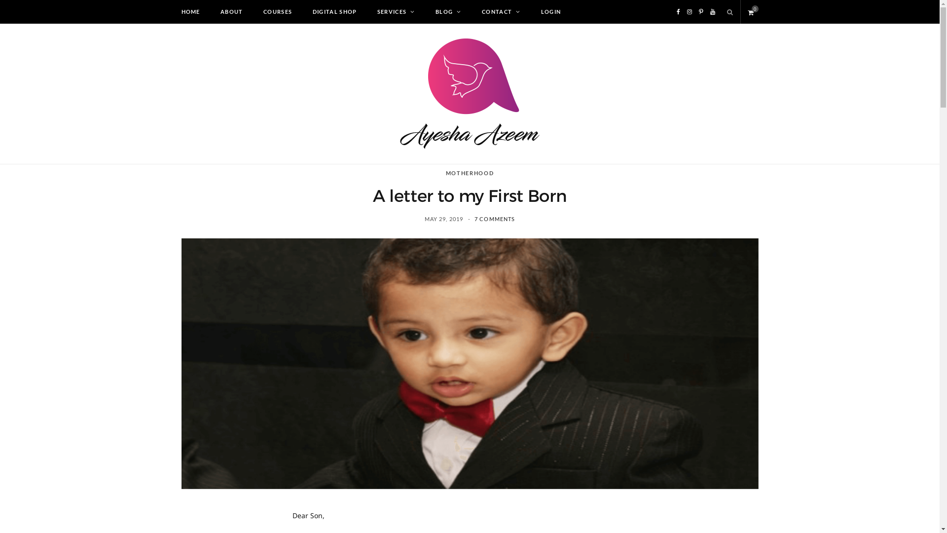 The image size is (947, 533). What do you see at coordinates (713, 12) in the screenshot?
I see `YouTube` at bounding box center [713, 12].